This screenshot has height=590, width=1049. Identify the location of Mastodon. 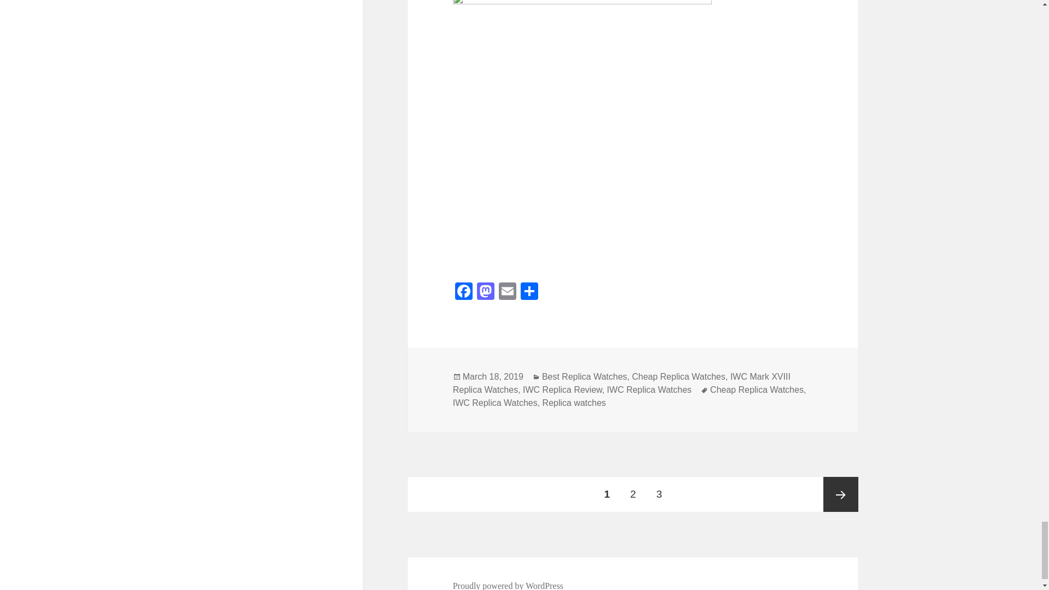
(485, 293).